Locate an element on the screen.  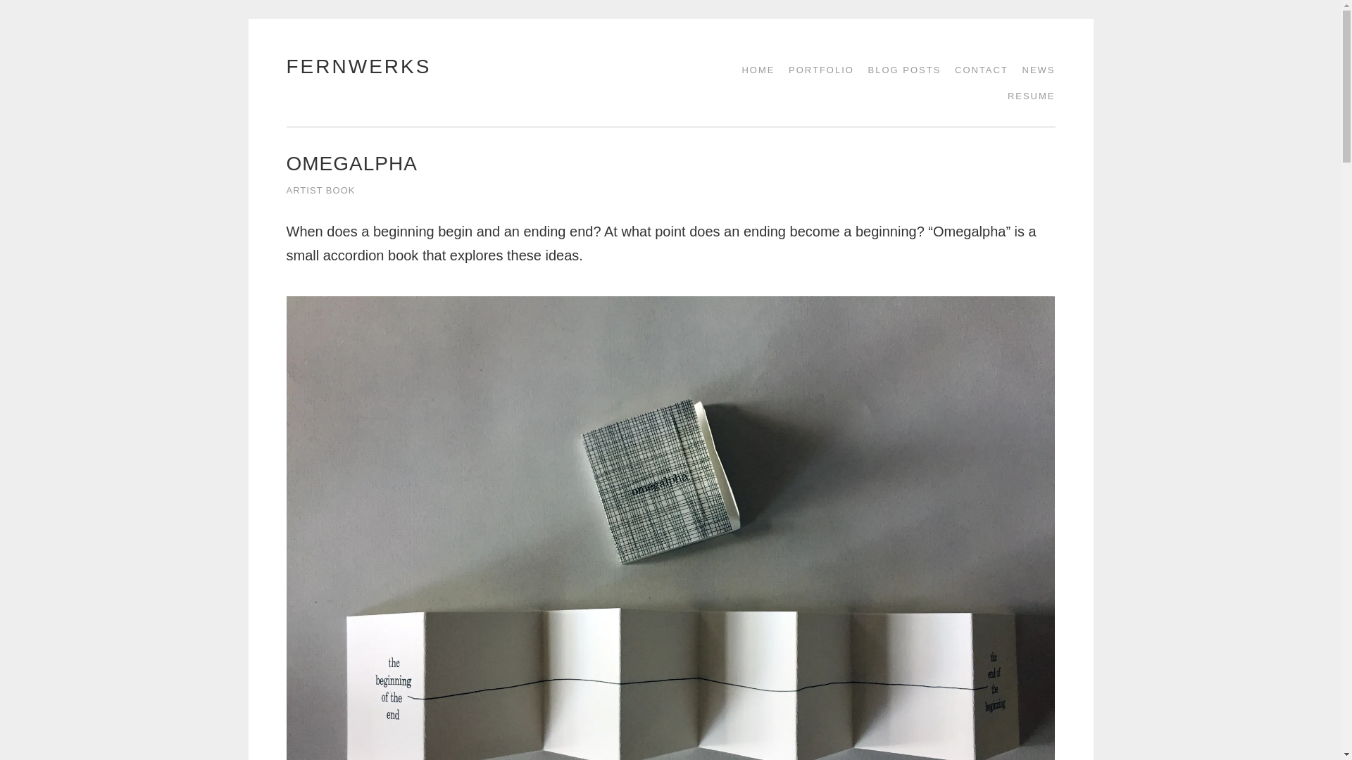
NEWS is located at coordinates (1034, 70).